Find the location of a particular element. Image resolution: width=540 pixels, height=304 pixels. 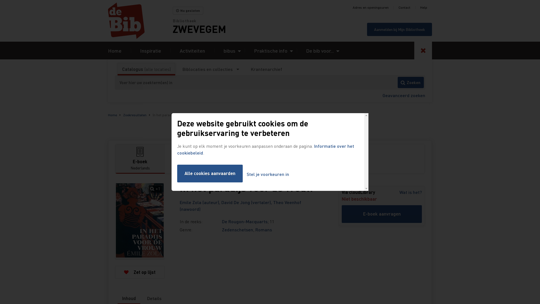

Stel je voorkeuren in is located at coordinates (268, 175).